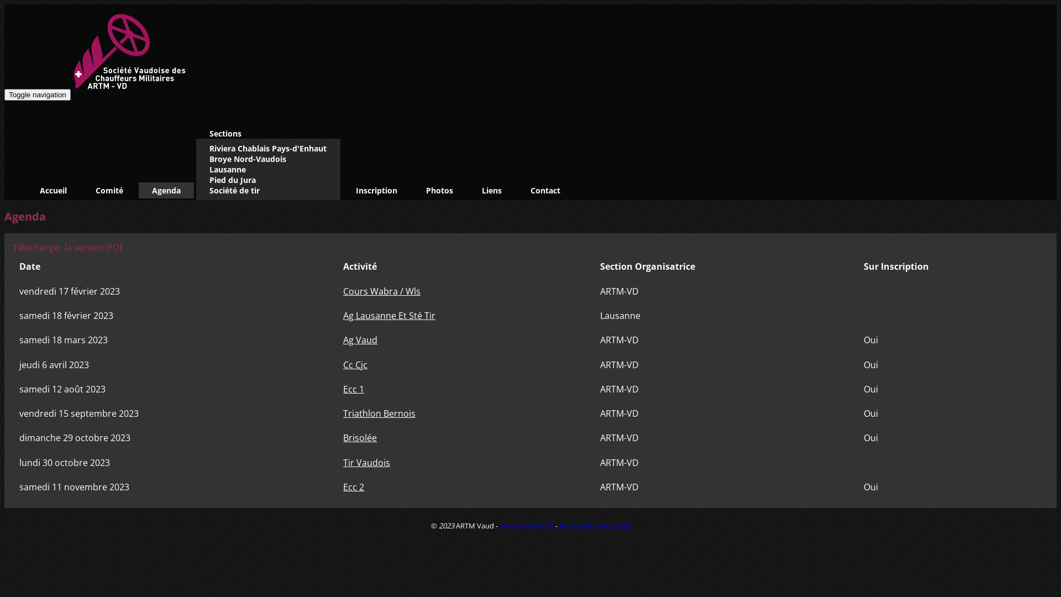 The image size is (1061, 597). Describe the element at coordinates (354, 487) in the screenshot. I see `Ecc 2` at that location.